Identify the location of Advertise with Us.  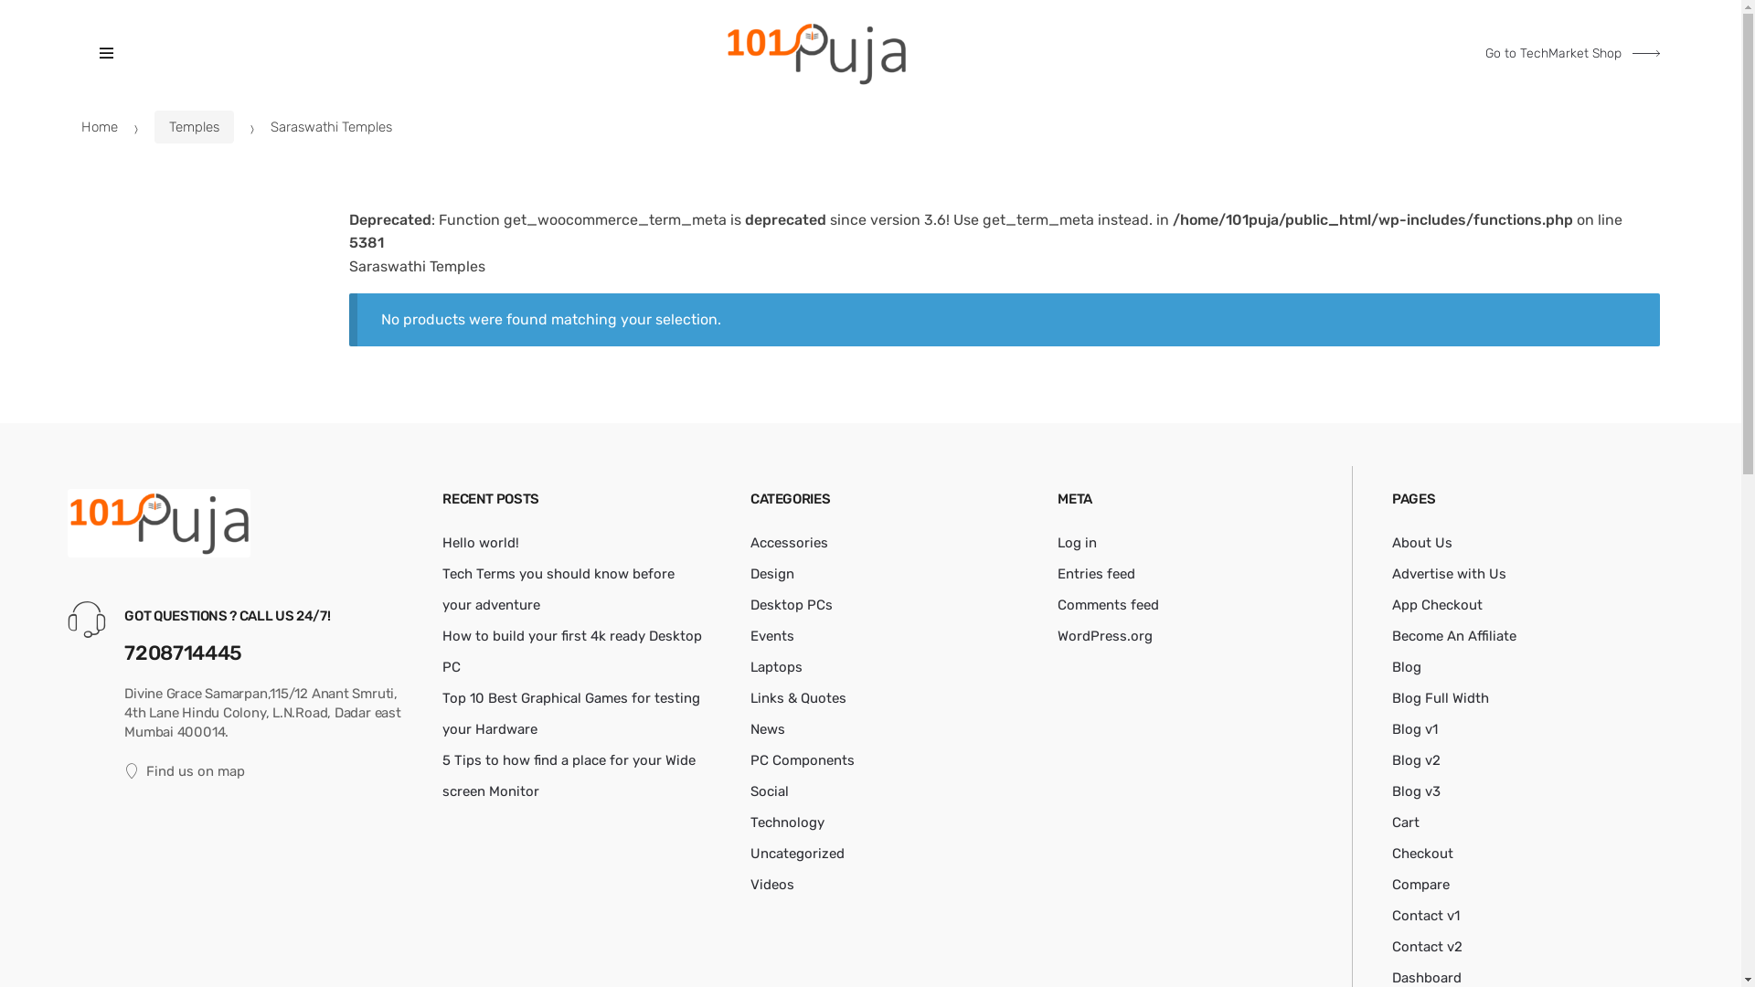
(1450, 574).